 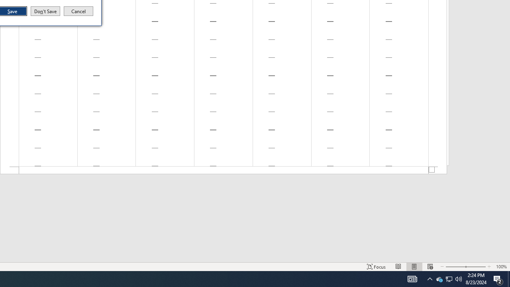 What do you see at coordinates (459, 279) in the screenshot?
I see `Q2790: 100%` at bounding box center [459, 279].